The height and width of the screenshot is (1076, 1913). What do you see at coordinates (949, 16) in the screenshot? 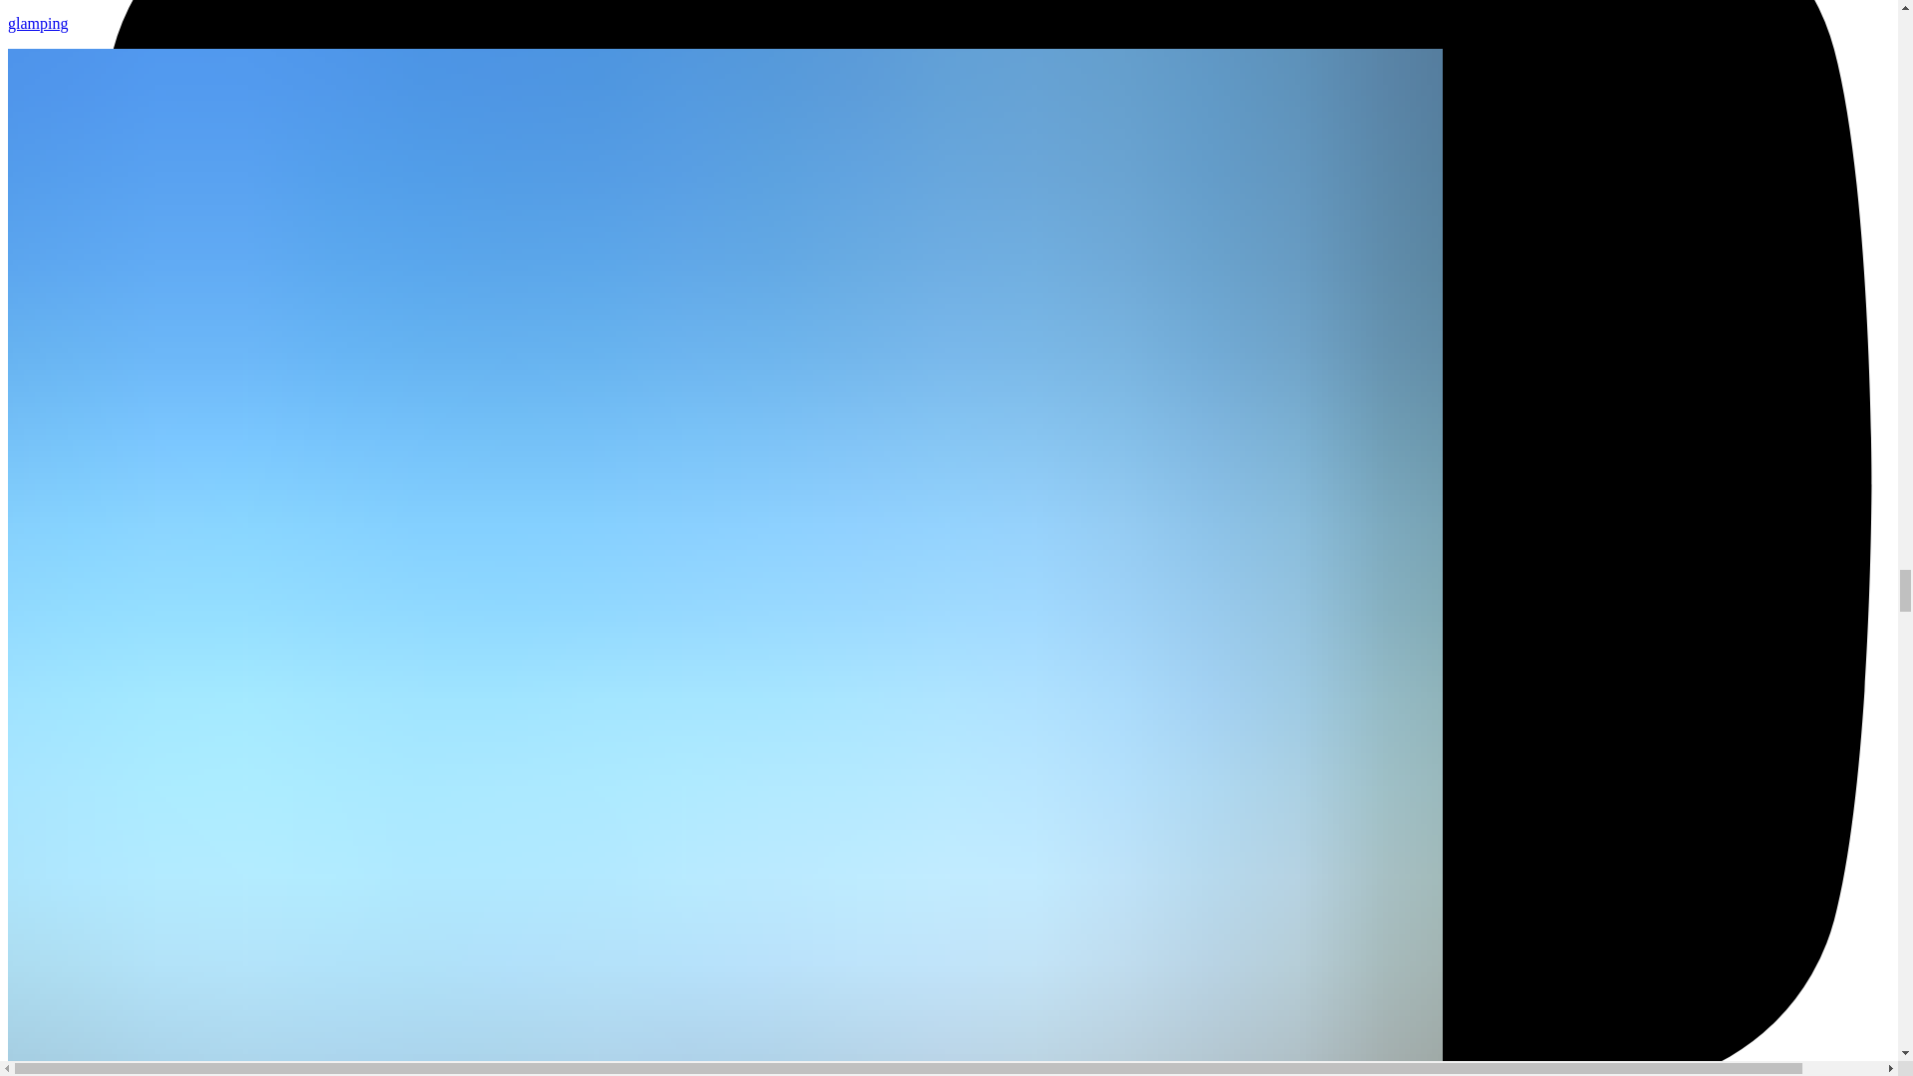
I see `glamping` at bounding box center [949, 16].